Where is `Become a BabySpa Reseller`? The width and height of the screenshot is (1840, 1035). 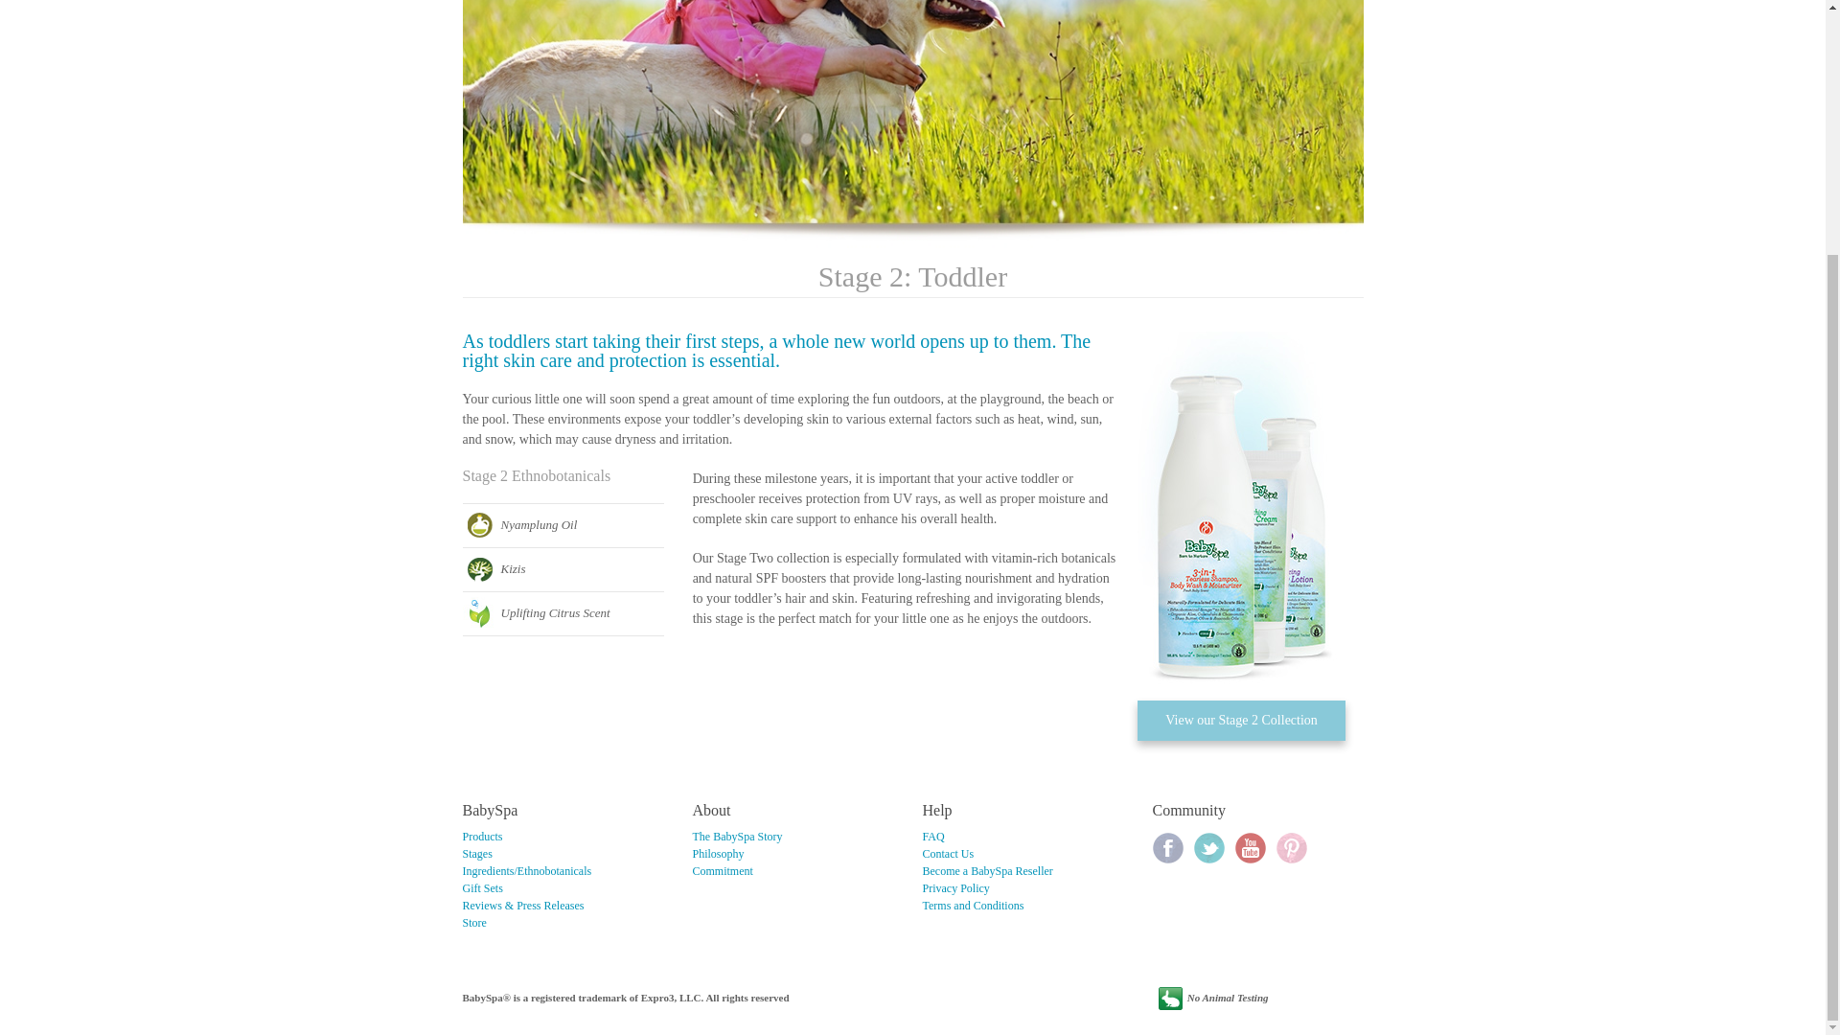 Become a BabySpa Reseller is located at coordinates (987, 870).